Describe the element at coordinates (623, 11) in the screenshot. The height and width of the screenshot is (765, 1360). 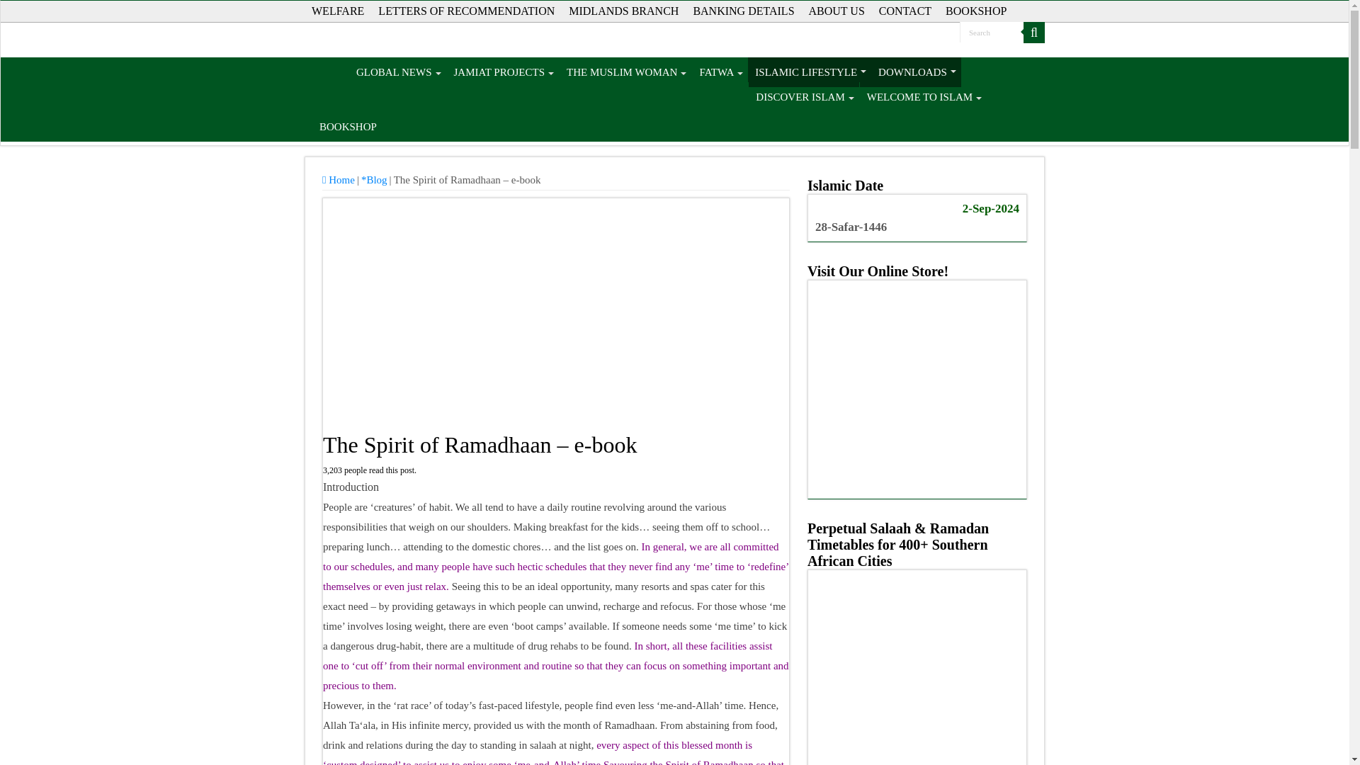
I see `MIDLANDS BRANCH` at that location.